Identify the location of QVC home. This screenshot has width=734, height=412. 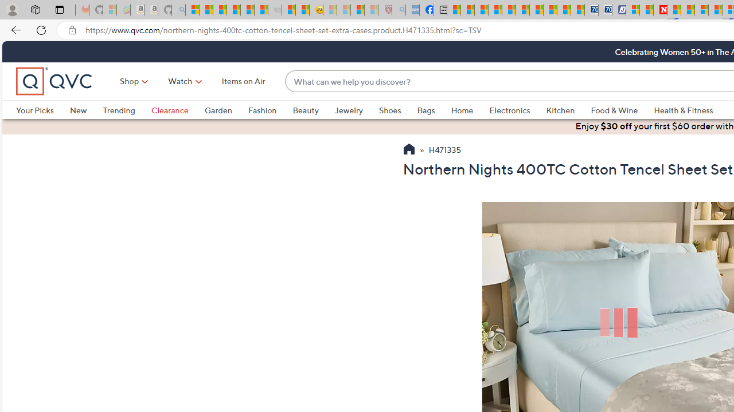
(54, 81).